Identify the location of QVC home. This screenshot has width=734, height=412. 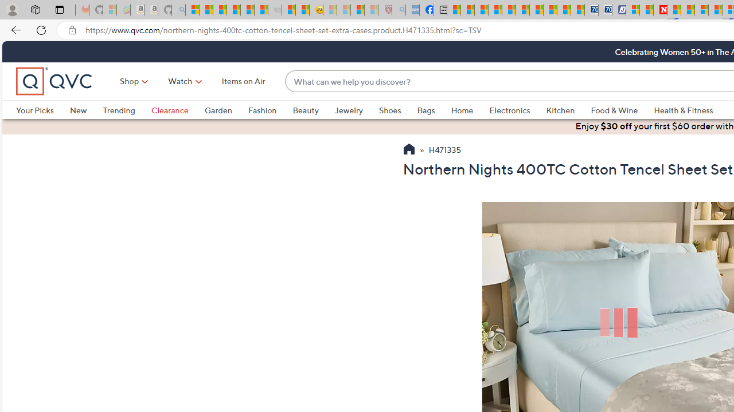
(54, 81).